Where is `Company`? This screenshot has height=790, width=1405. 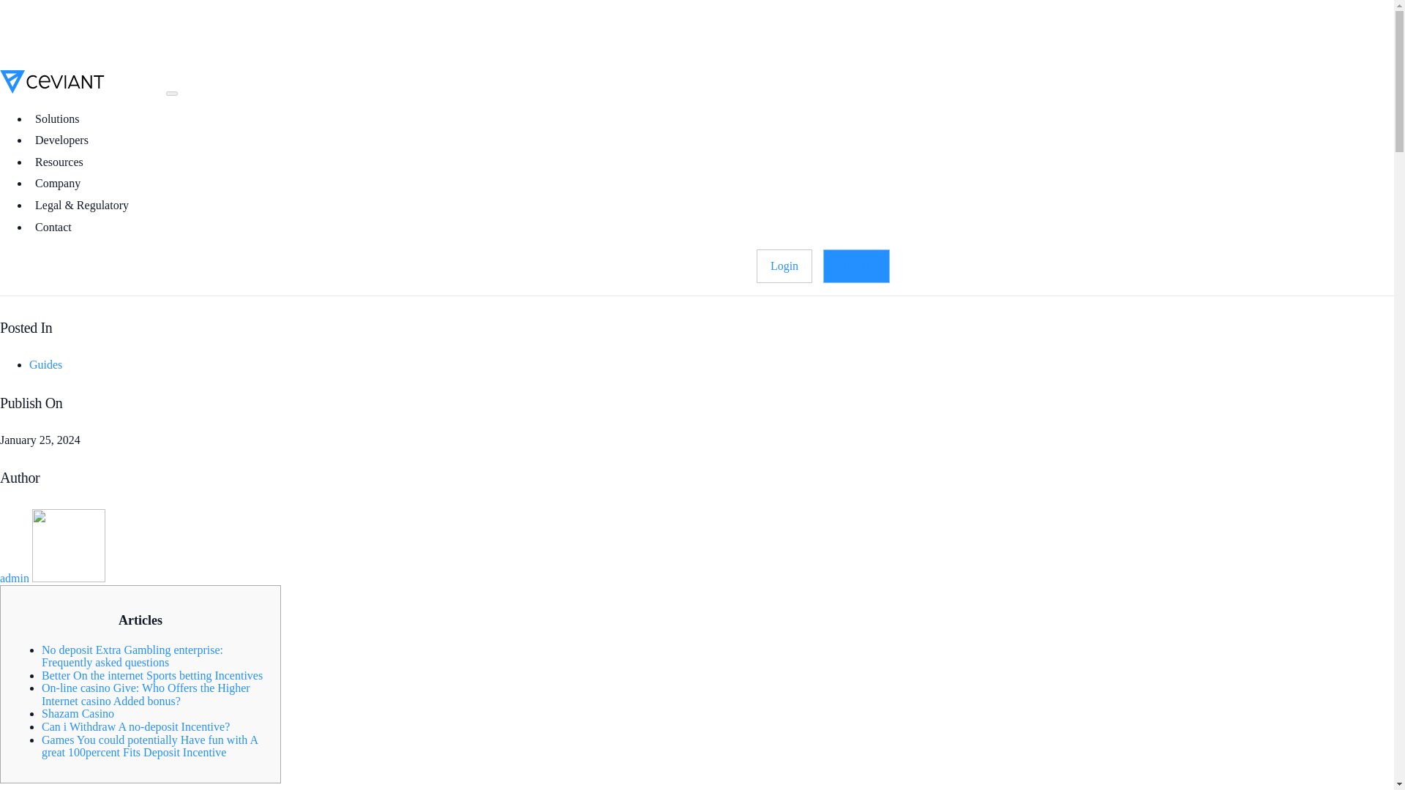
Company is located at coordinates (63, 183).